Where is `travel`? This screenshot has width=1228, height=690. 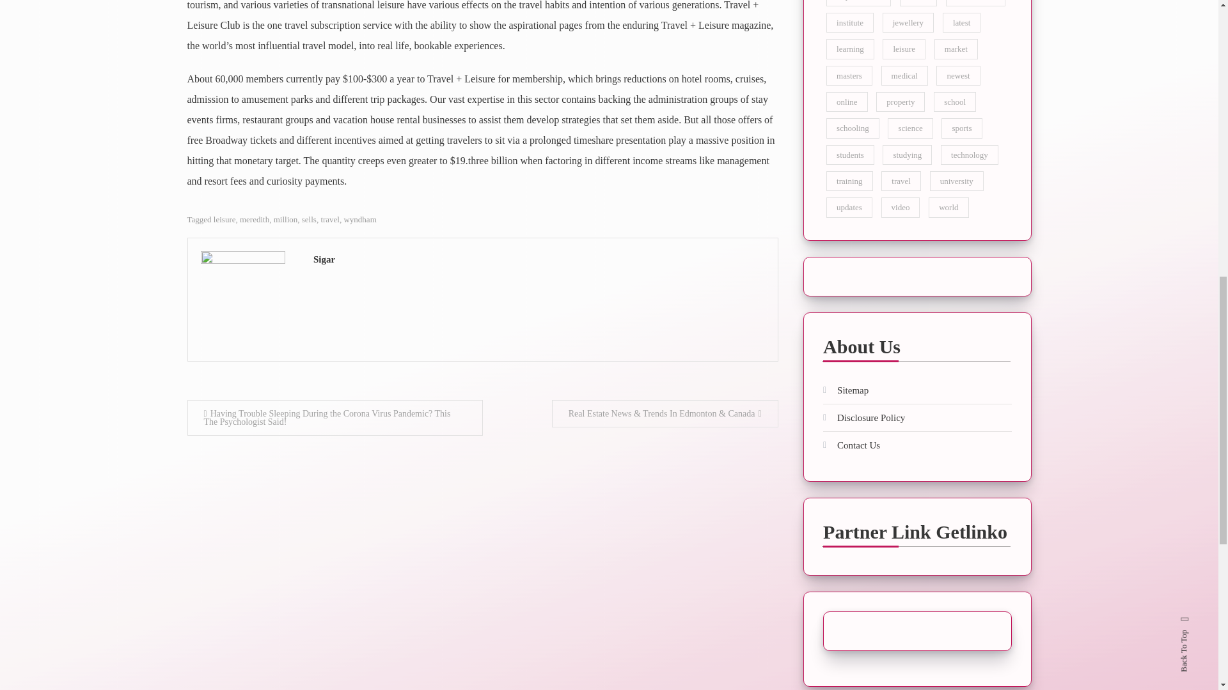 travel is located at coordinates (330, 219).